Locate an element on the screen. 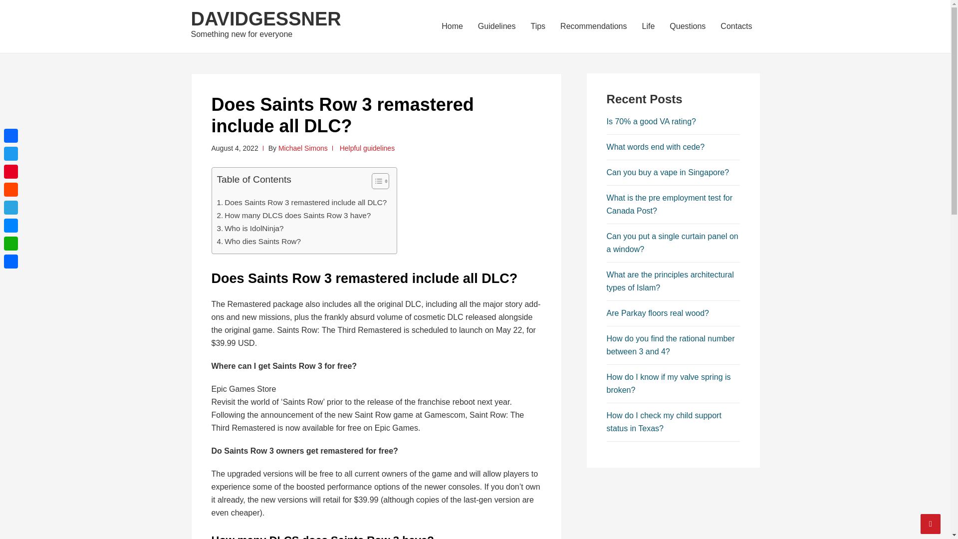 This screenshot has height=539, width=958. How do you find the rational number between 3 and 4? is located at coordinates (671, 344).